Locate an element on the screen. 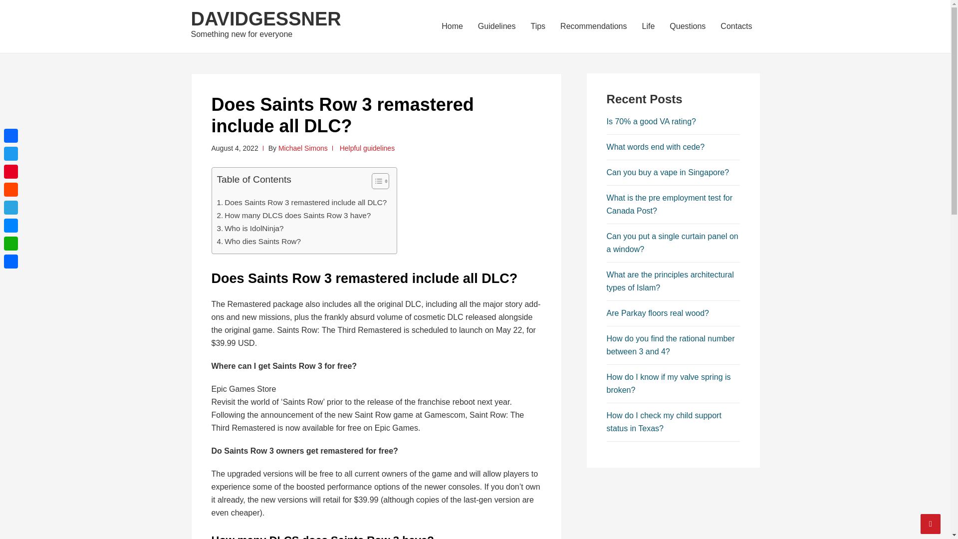 This screenshot has height=539, width=958. How do you find the rational number between 3 and 4? is located at coordinates (671, 344).